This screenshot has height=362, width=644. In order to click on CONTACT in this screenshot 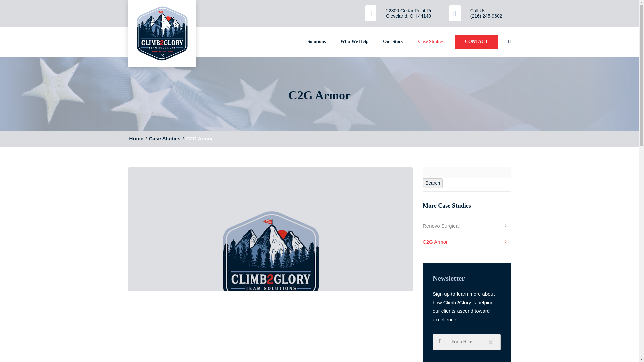, I will do `click(476, 42)`.